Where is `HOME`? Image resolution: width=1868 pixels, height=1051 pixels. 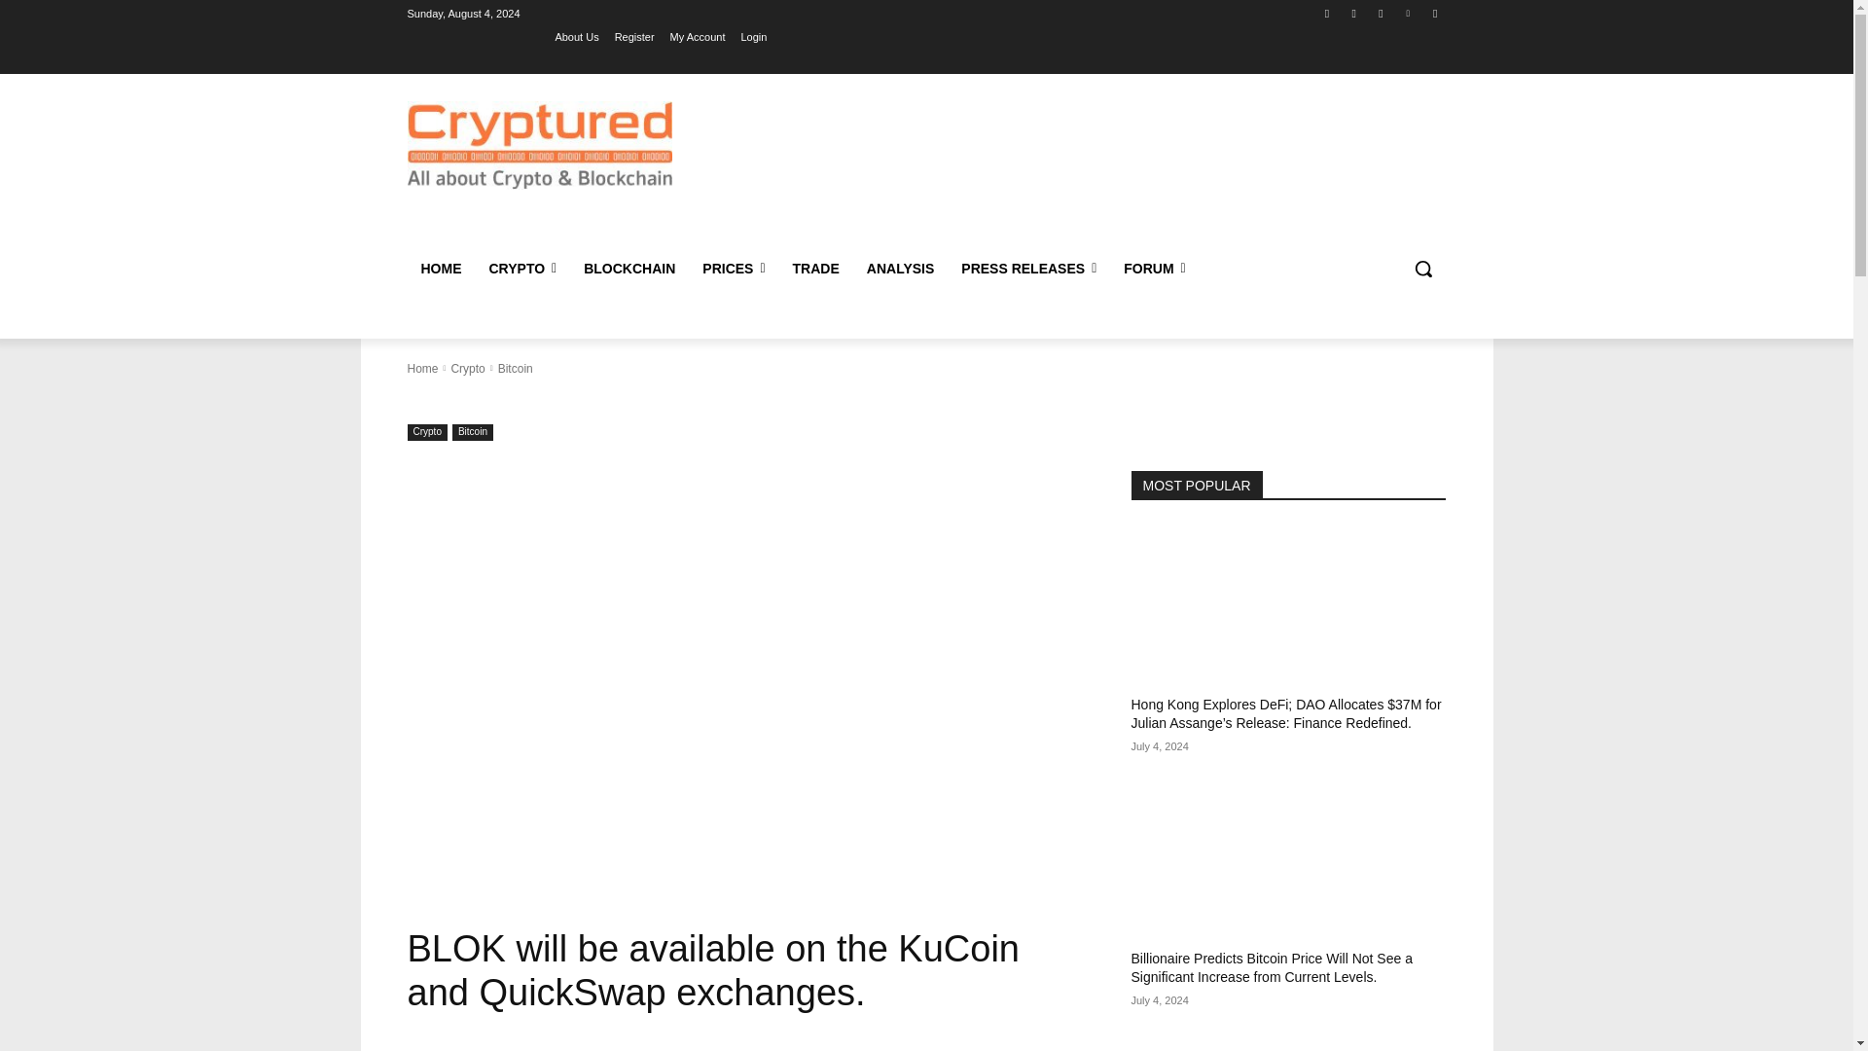
HOME is located at coordinates (440, 269).